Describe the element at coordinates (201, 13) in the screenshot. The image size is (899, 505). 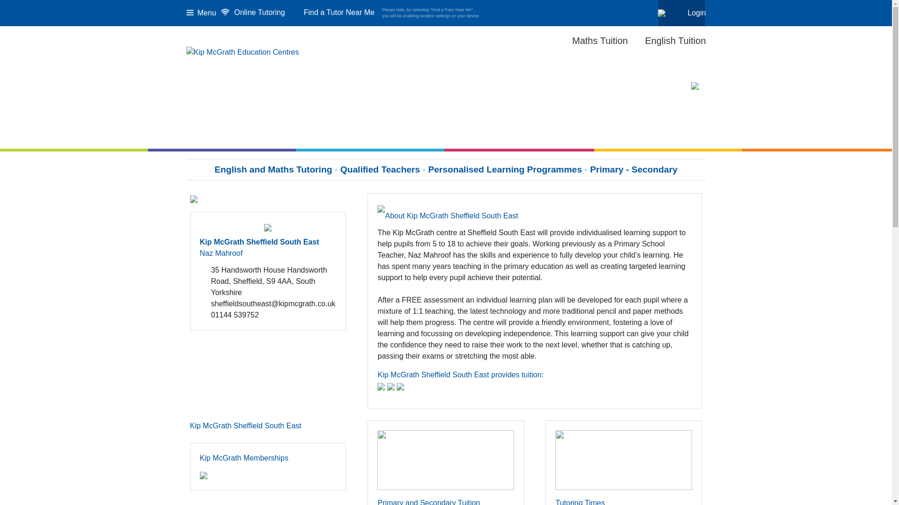
I see `Menu` at that location.